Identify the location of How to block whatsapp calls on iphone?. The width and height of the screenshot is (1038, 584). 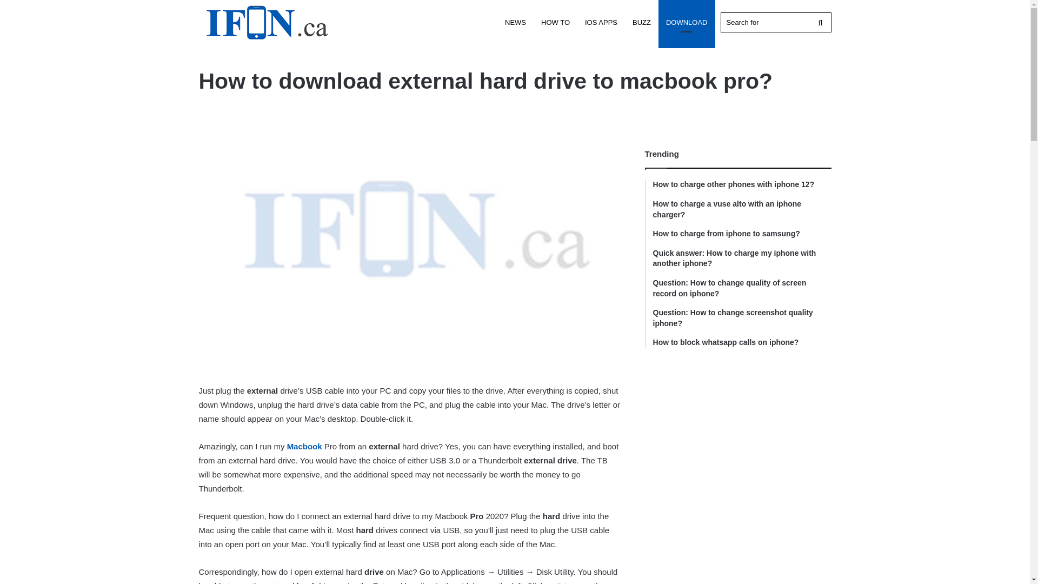
(742, 343).